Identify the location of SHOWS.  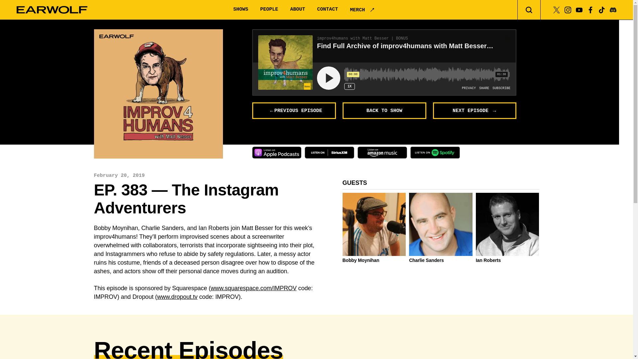
(241, 9).